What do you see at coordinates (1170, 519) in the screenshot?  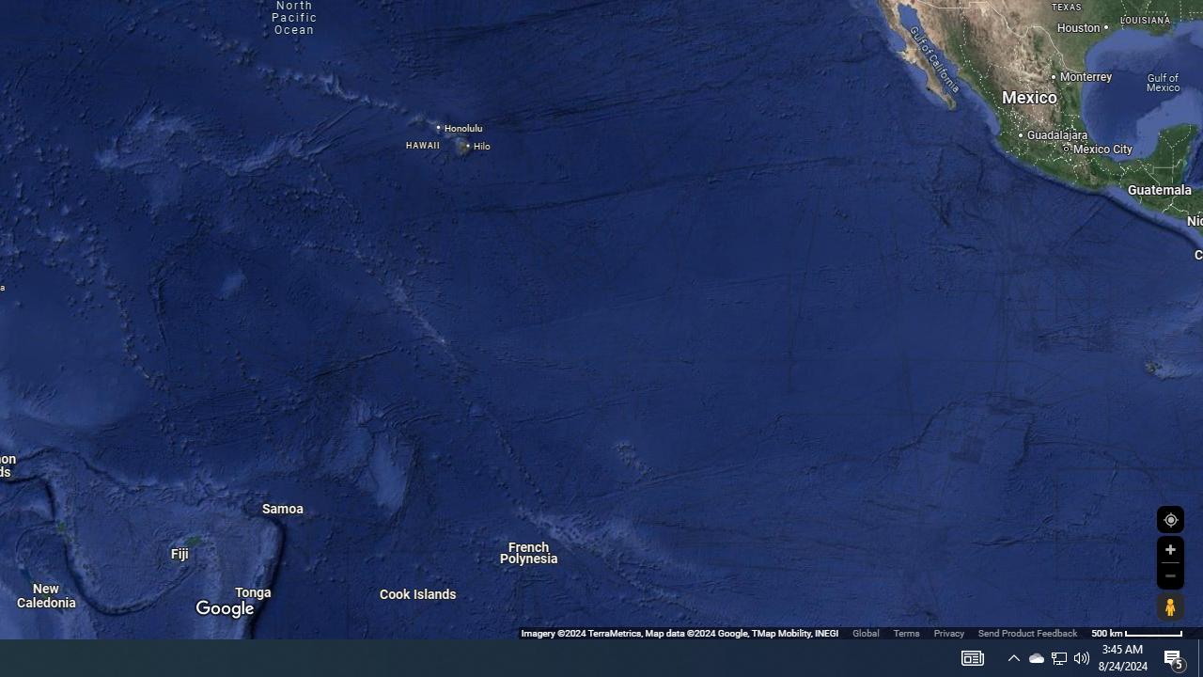 I see `Show Your Location` at bounding box center [1170, 519].